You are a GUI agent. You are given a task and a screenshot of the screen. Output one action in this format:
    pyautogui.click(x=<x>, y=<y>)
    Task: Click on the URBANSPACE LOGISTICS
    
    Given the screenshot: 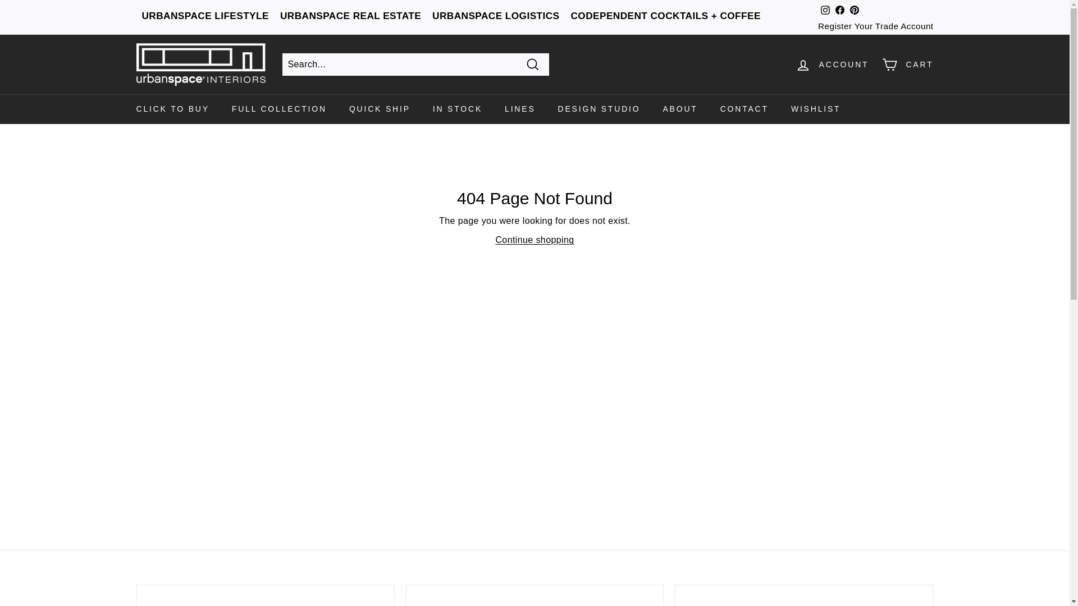 What is the action you would take?
    pyautogui.click(x=495, y=16)
    